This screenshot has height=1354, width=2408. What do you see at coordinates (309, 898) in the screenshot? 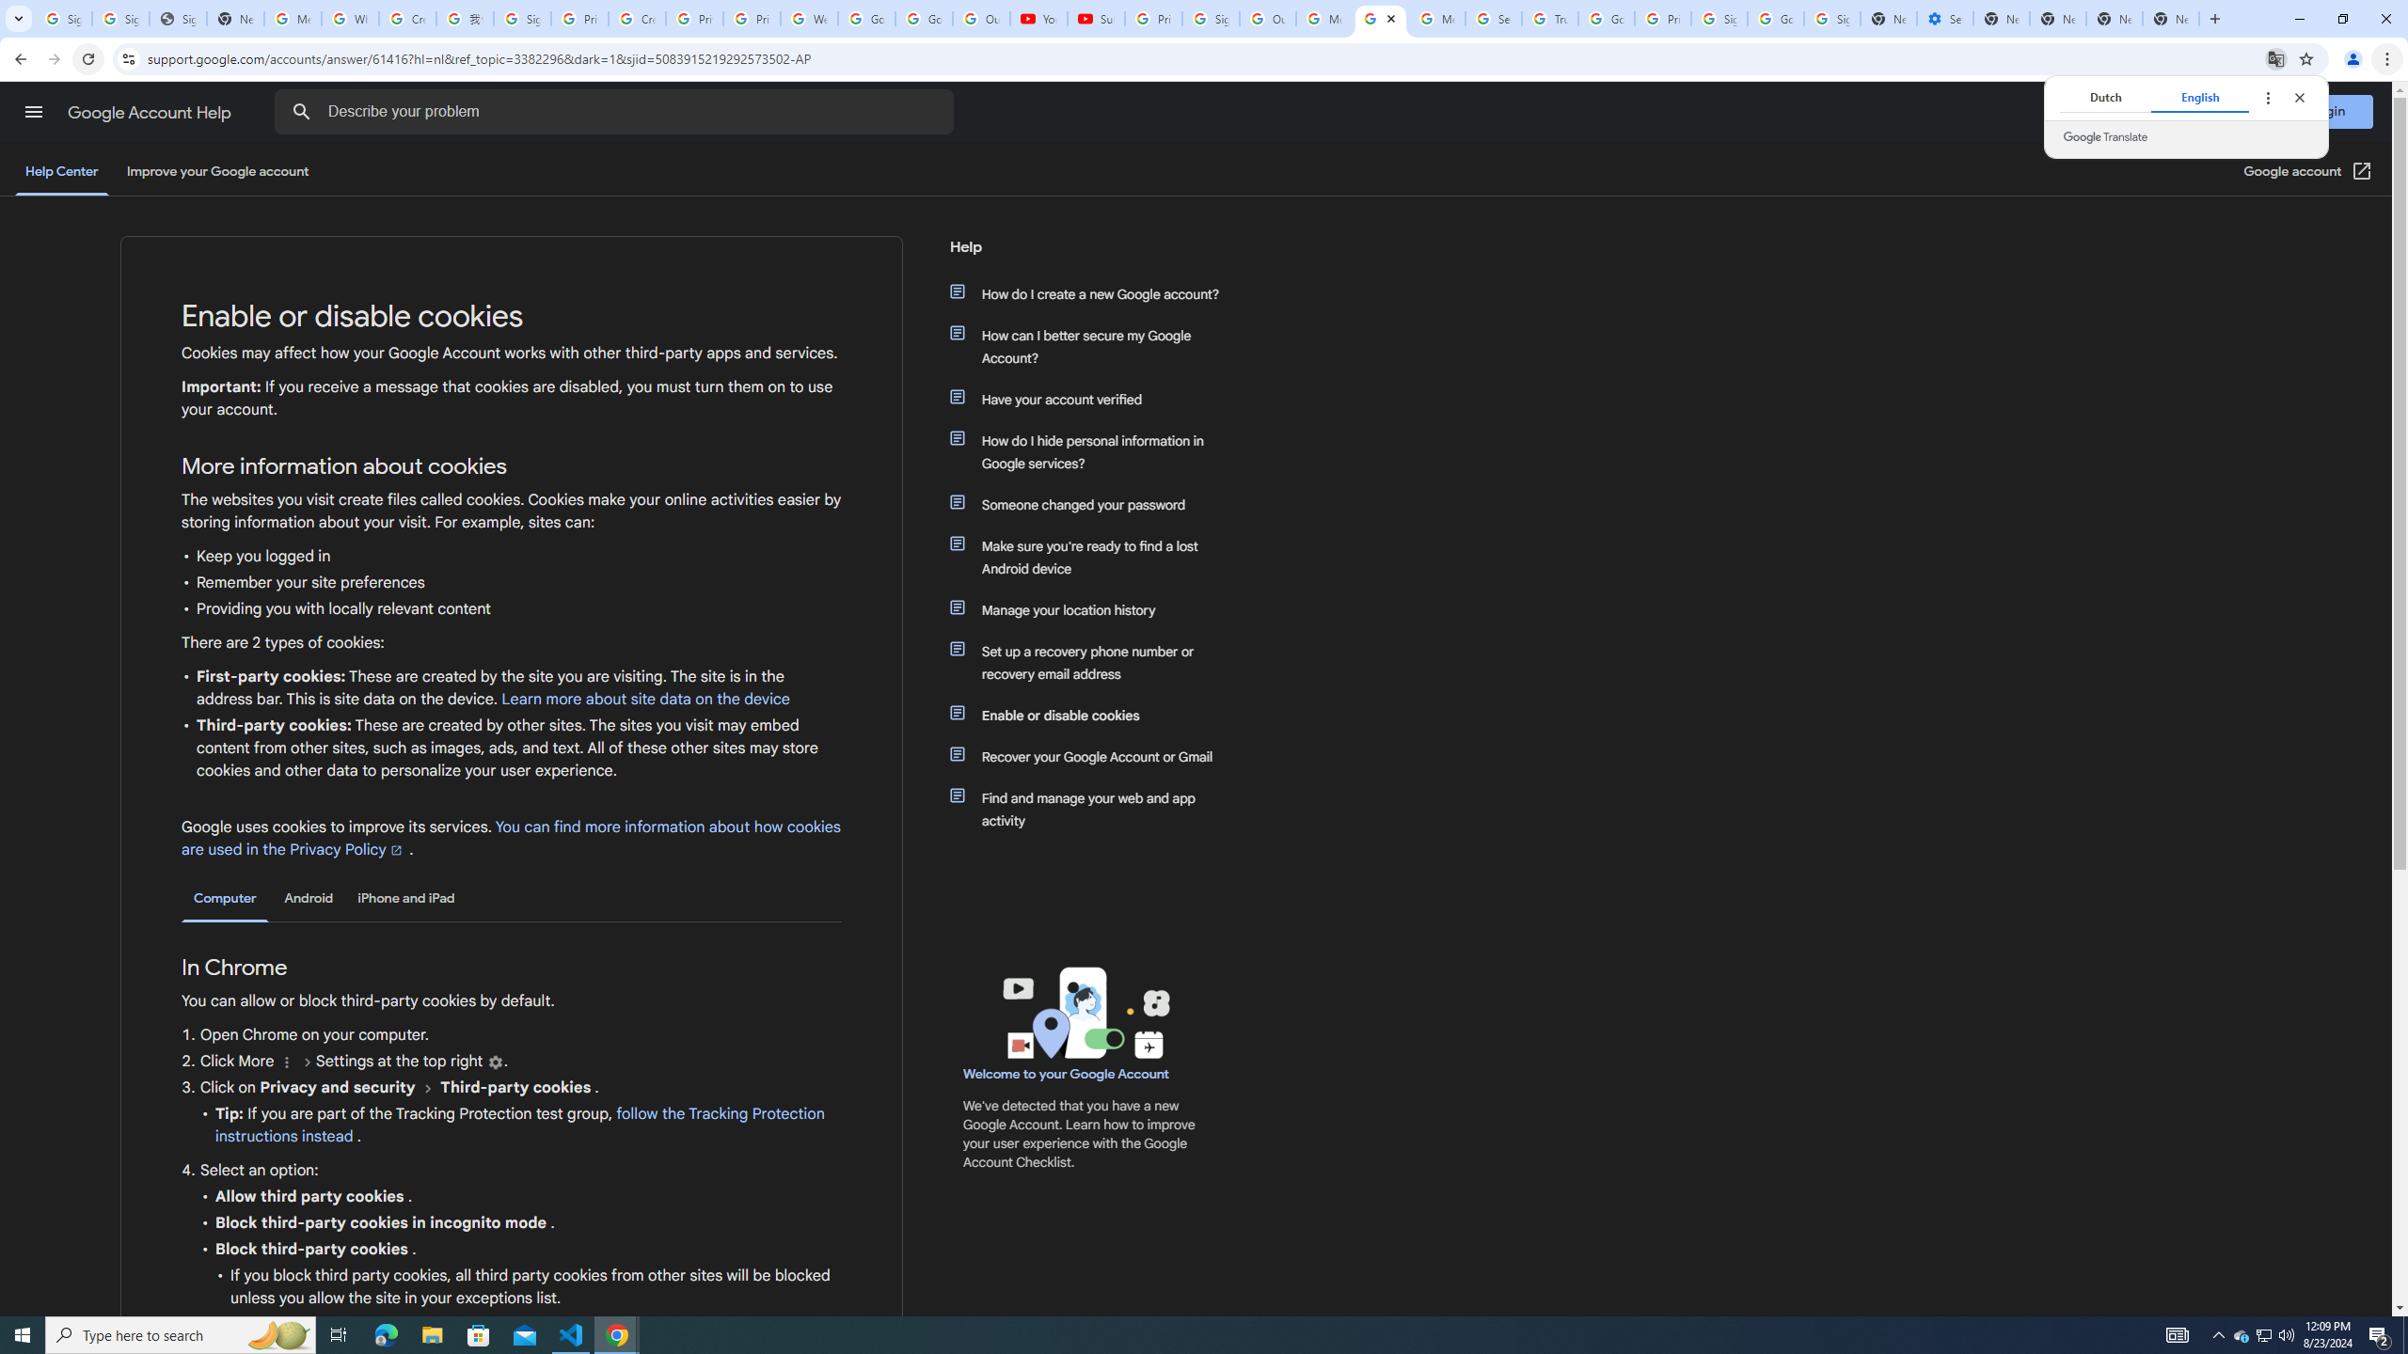
I see `Android` at bounding box center [309, 898].